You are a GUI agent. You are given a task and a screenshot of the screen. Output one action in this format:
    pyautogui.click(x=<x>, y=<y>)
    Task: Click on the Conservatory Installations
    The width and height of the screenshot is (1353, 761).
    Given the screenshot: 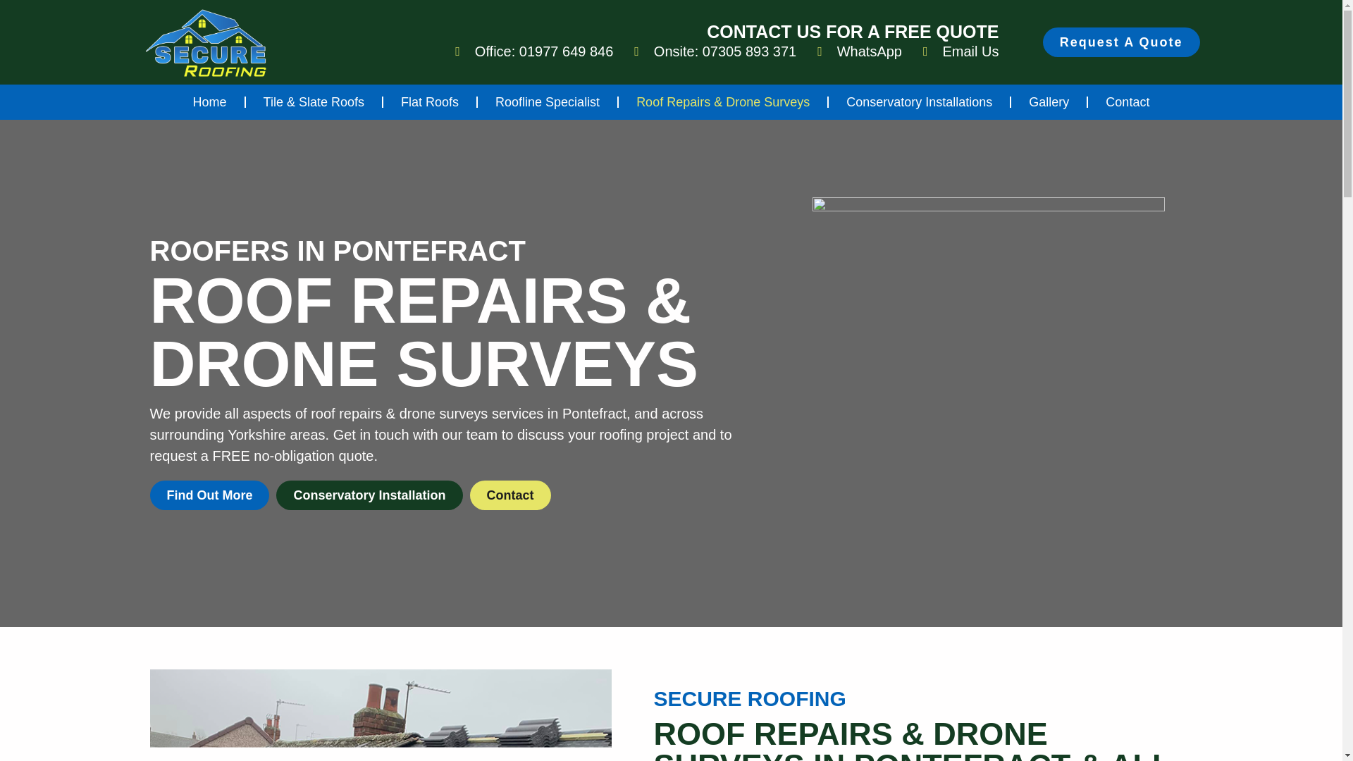 What is the action you would take?
    pyautogui.click(x=919, y=102)
    